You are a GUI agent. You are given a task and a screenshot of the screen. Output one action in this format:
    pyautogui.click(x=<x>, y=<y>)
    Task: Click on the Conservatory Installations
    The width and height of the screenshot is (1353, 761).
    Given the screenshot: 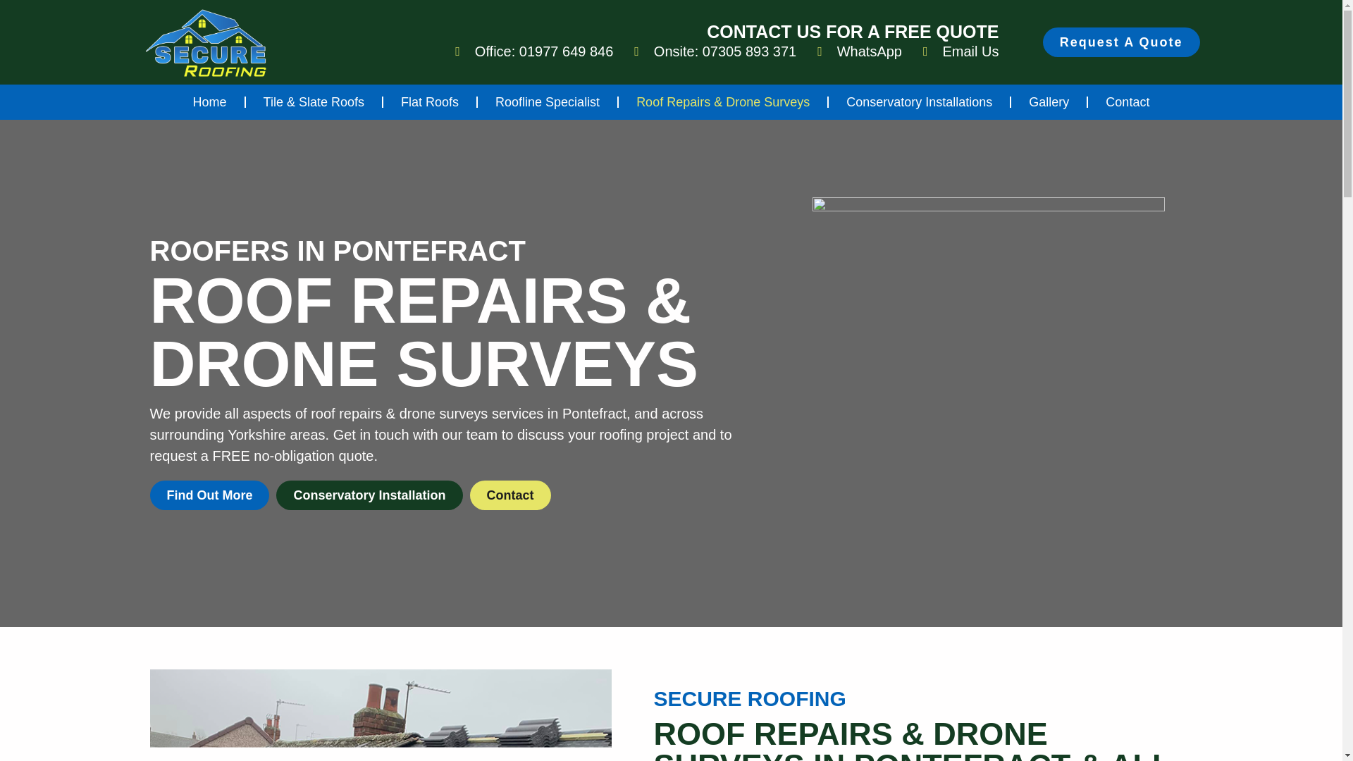 What is the action you would take?
    pyautogui.click(x=919, y=102)
    